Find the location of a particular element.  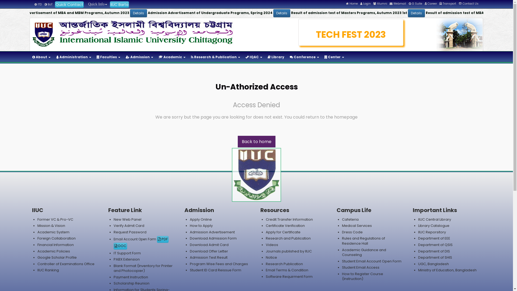

Career is located at coordinates (431, 4).